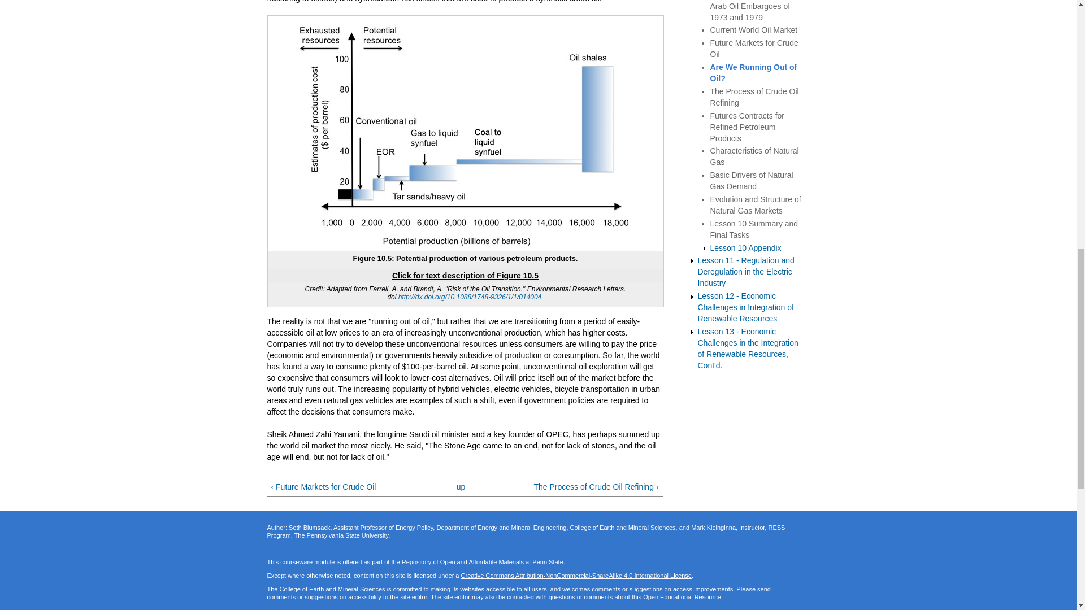 This screenshot has width=1085, height=610. What do you see at coordinates (461, 487) in the screenshot?
I see `up` at bounding box center [461, 487].